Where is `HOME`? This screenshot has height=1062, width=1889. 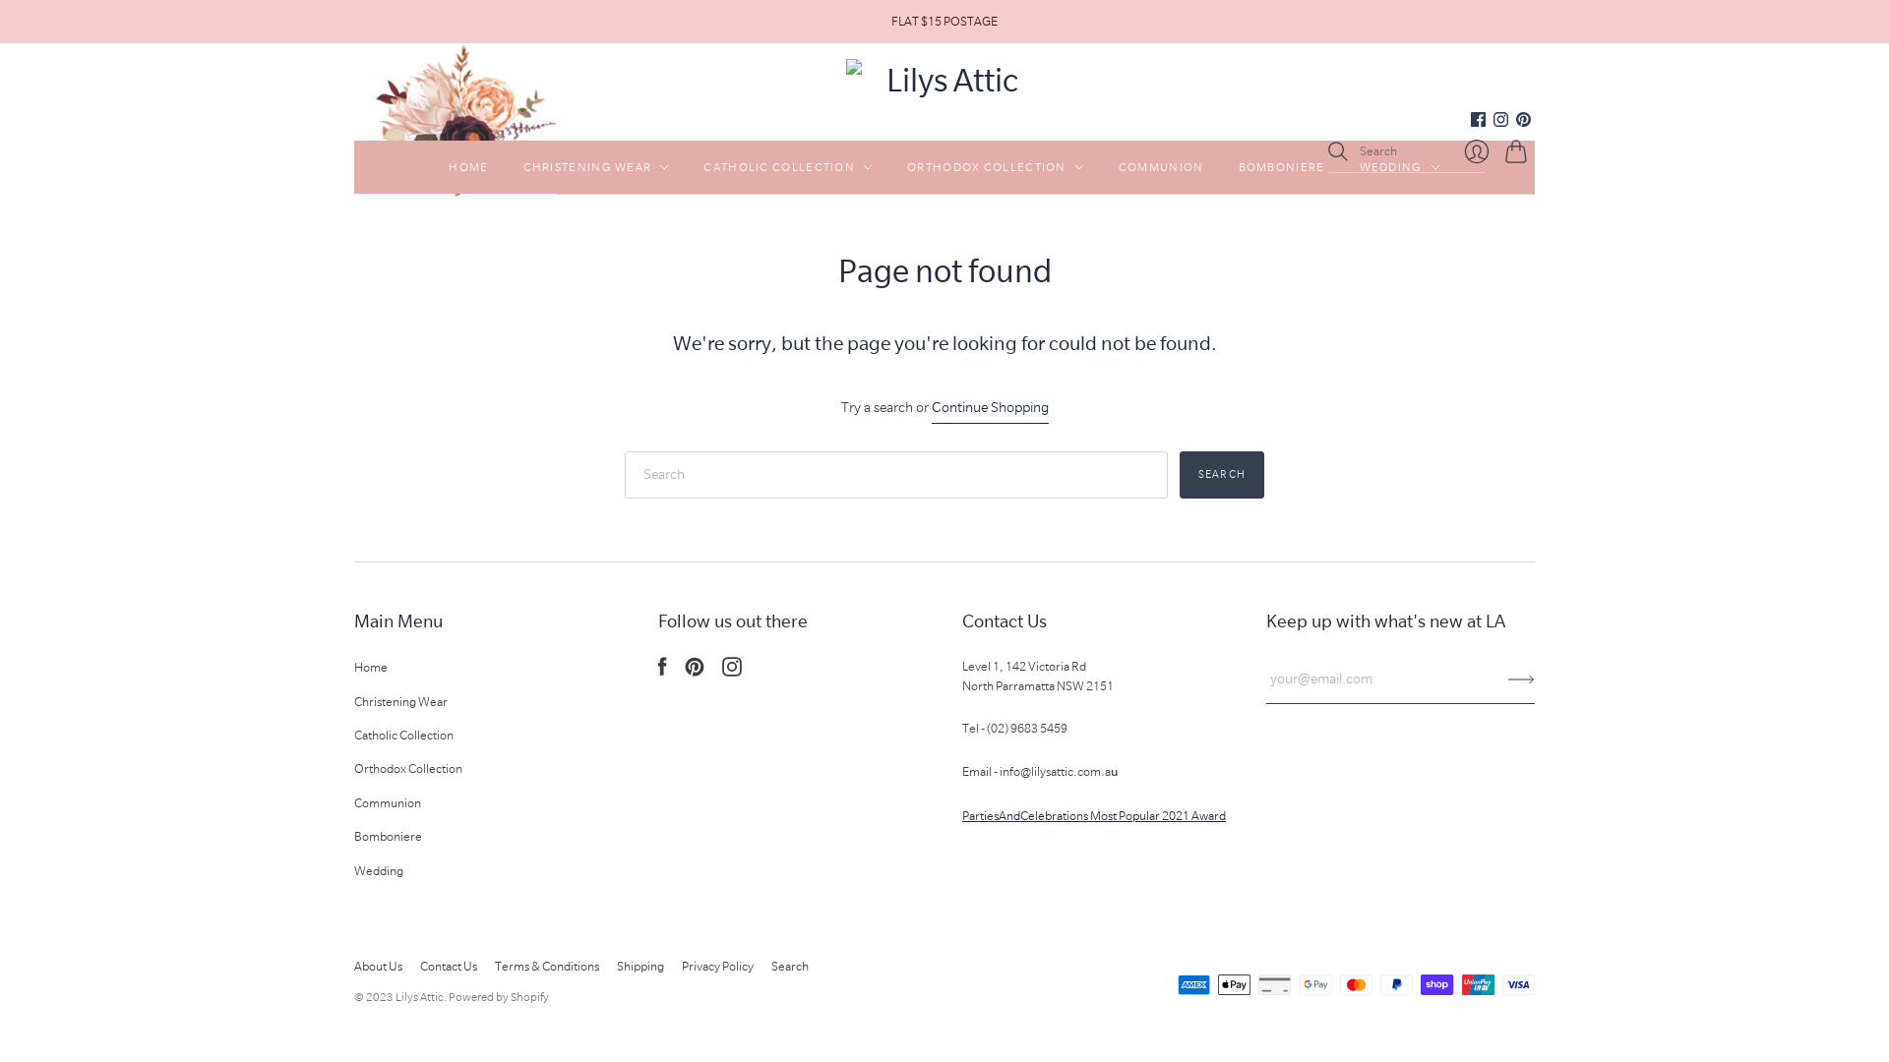 HOME is located at coordinates (468, 167).